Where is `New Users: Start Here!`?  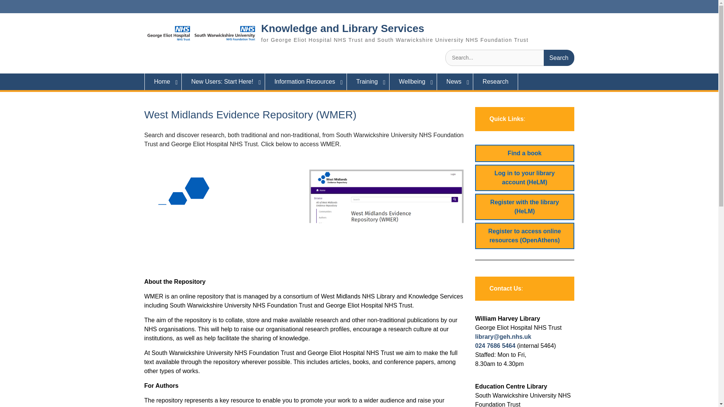
New Users: Start Here! is located at coordinates (223, 81).